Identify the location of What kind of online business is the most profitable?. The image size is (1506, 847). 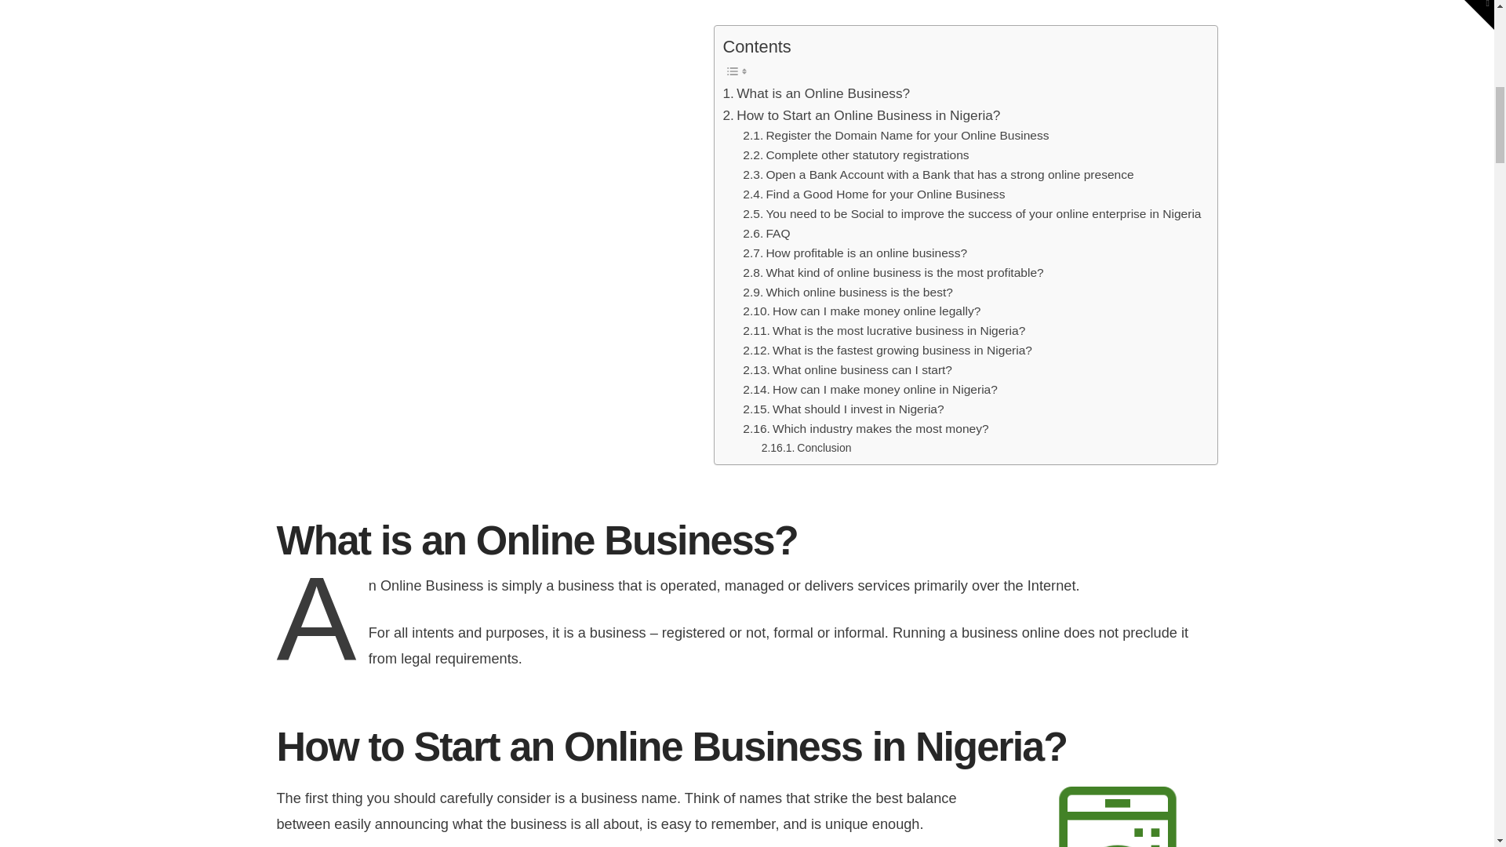
(893, 273).